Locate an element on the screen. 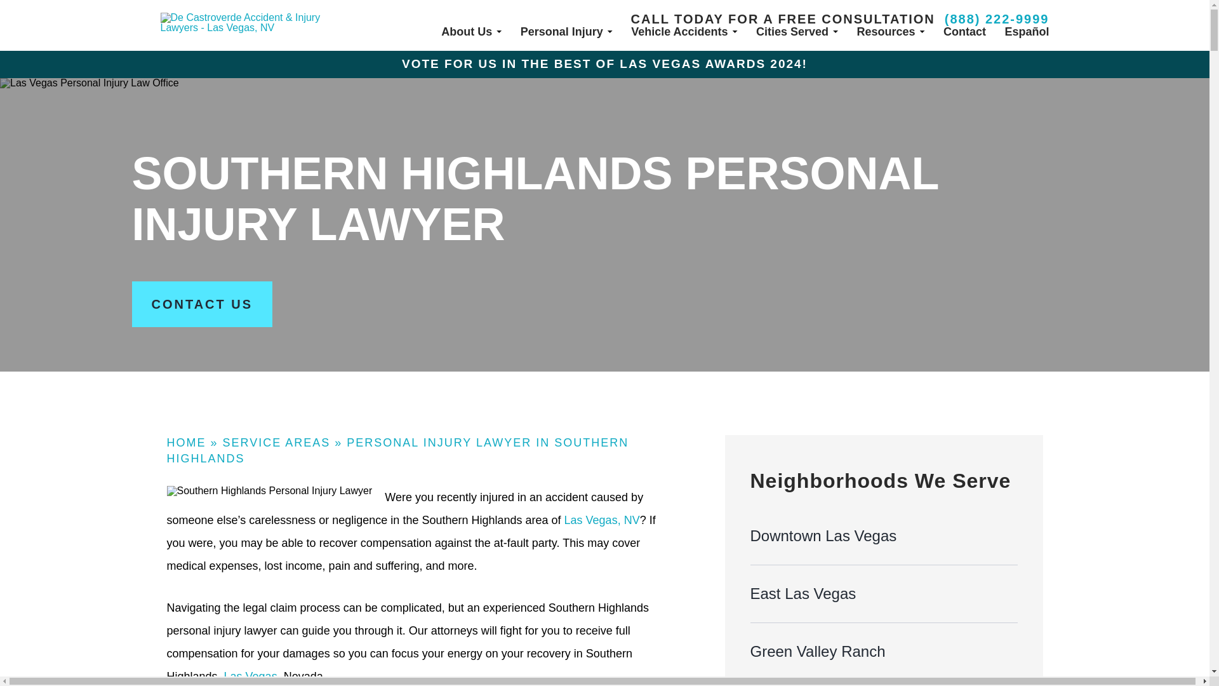 This screenshot has width=1219, height=686. SERVICE AREAS is located at coordinates (277, 442).